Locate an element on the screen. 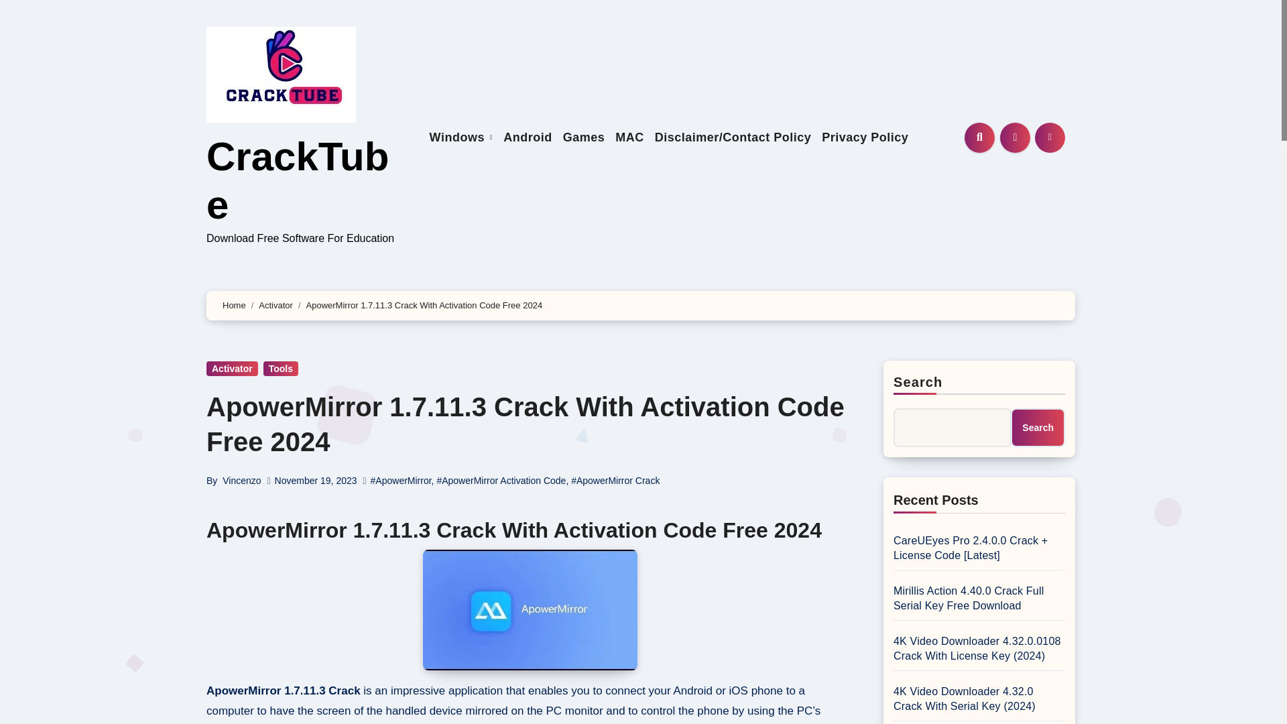 This screenshot has width=1287, height=724. Tools is located at coordinates (281, 368).